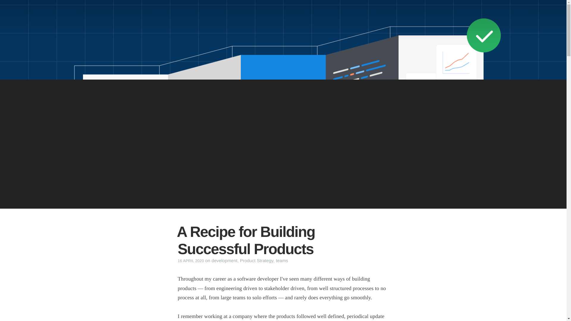 The height and width of the screenshot is (321, 571). Describe the element at coordinates (224, 261) in the screenshot. I see `development` at that location.